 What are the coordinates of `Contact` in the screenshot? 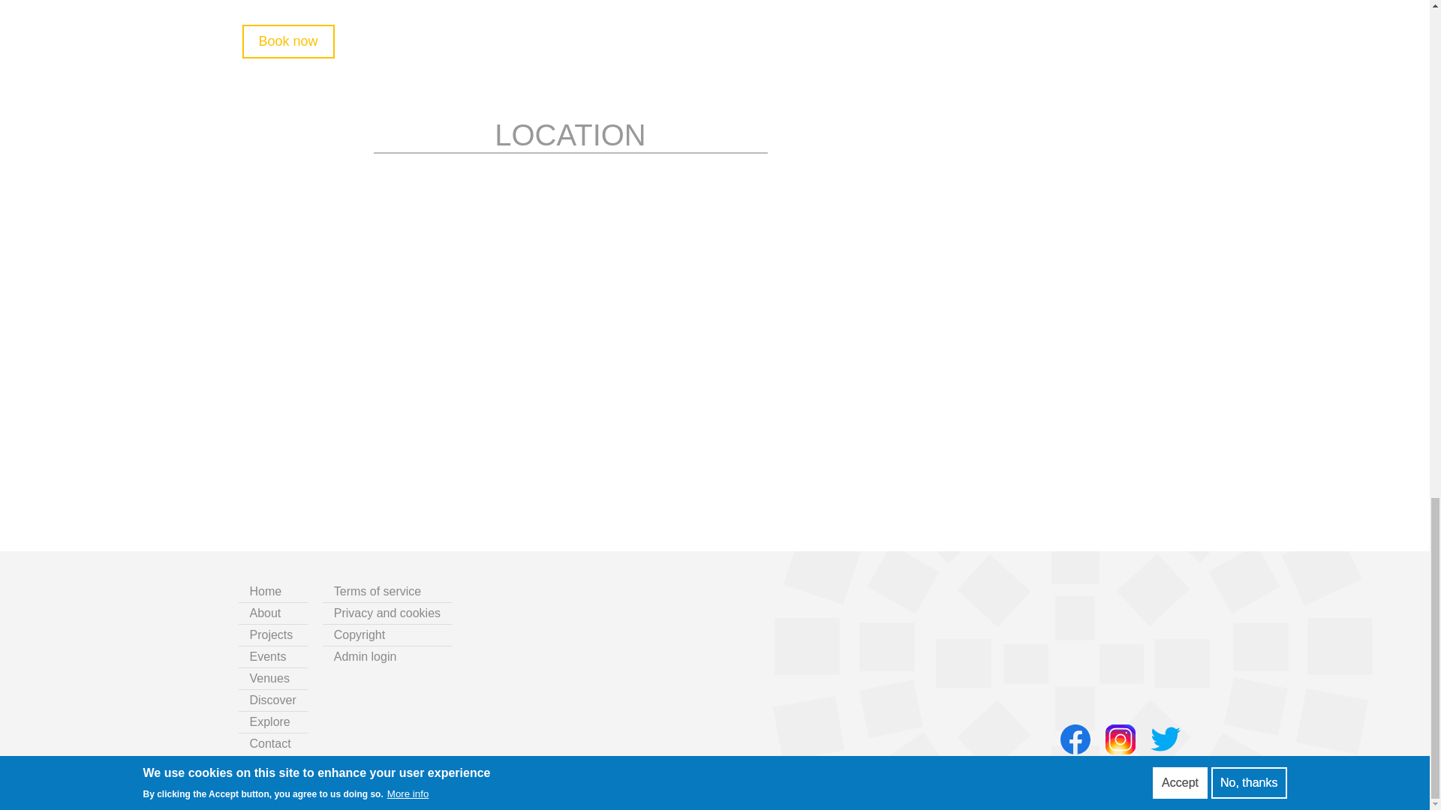 It's located at (281, 744).